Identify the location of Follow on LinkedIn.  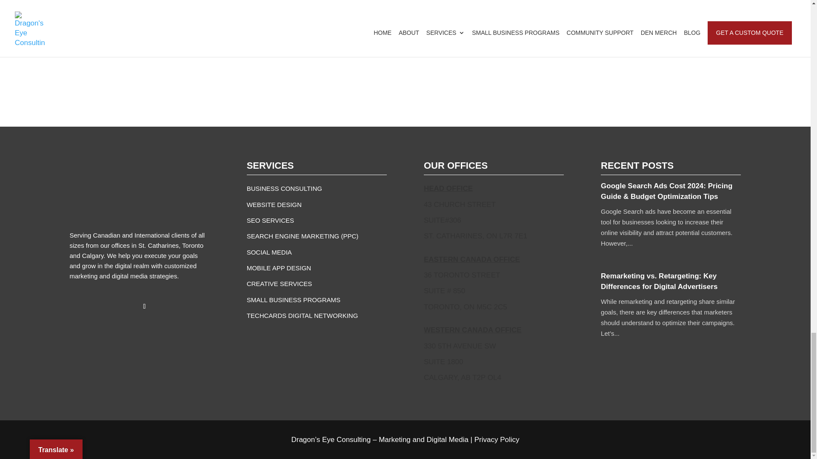
(128, 306).